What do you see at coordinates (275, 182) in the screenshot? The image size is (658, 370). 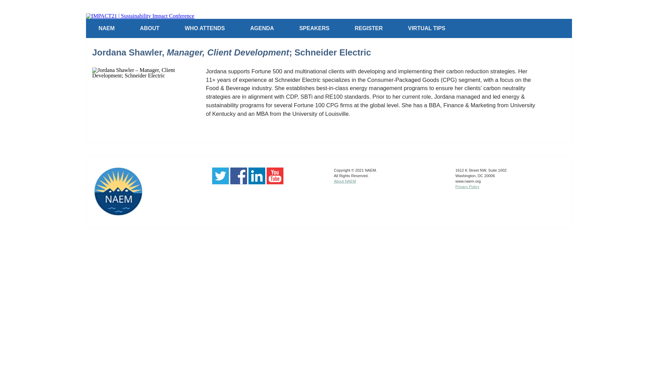 I see `NAEMorgTV` at bounding box center [275, 182].